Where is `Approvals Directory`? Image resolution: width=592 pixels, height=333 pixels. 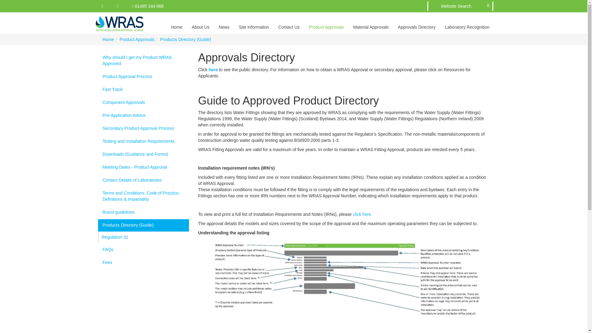
Approvals Directory is located at coordinates (417, 23).